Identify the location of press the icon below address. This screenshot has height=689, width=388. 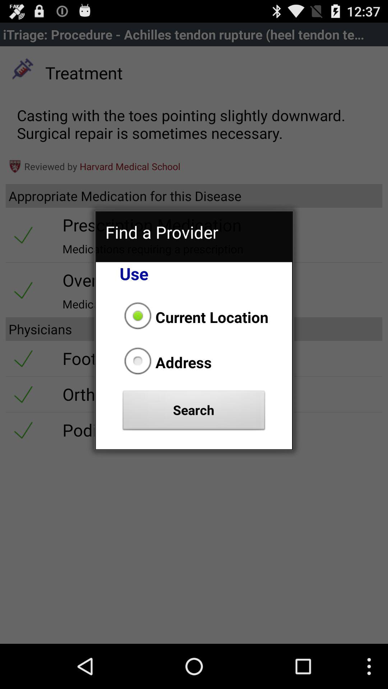
(194, 412).